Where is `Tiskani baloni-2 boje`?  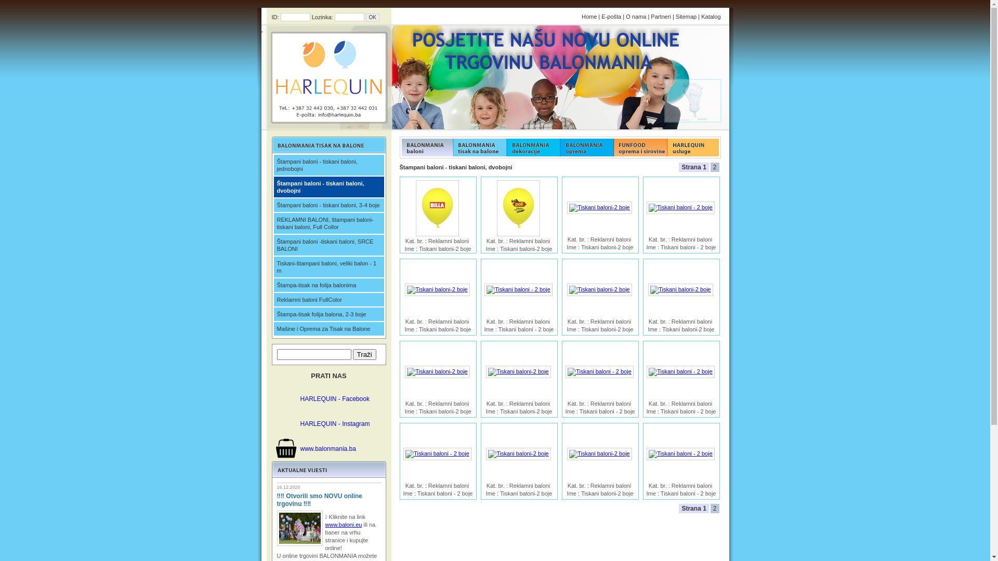 Tiskani baloni-2 boje is located at coordinates (599, 208).